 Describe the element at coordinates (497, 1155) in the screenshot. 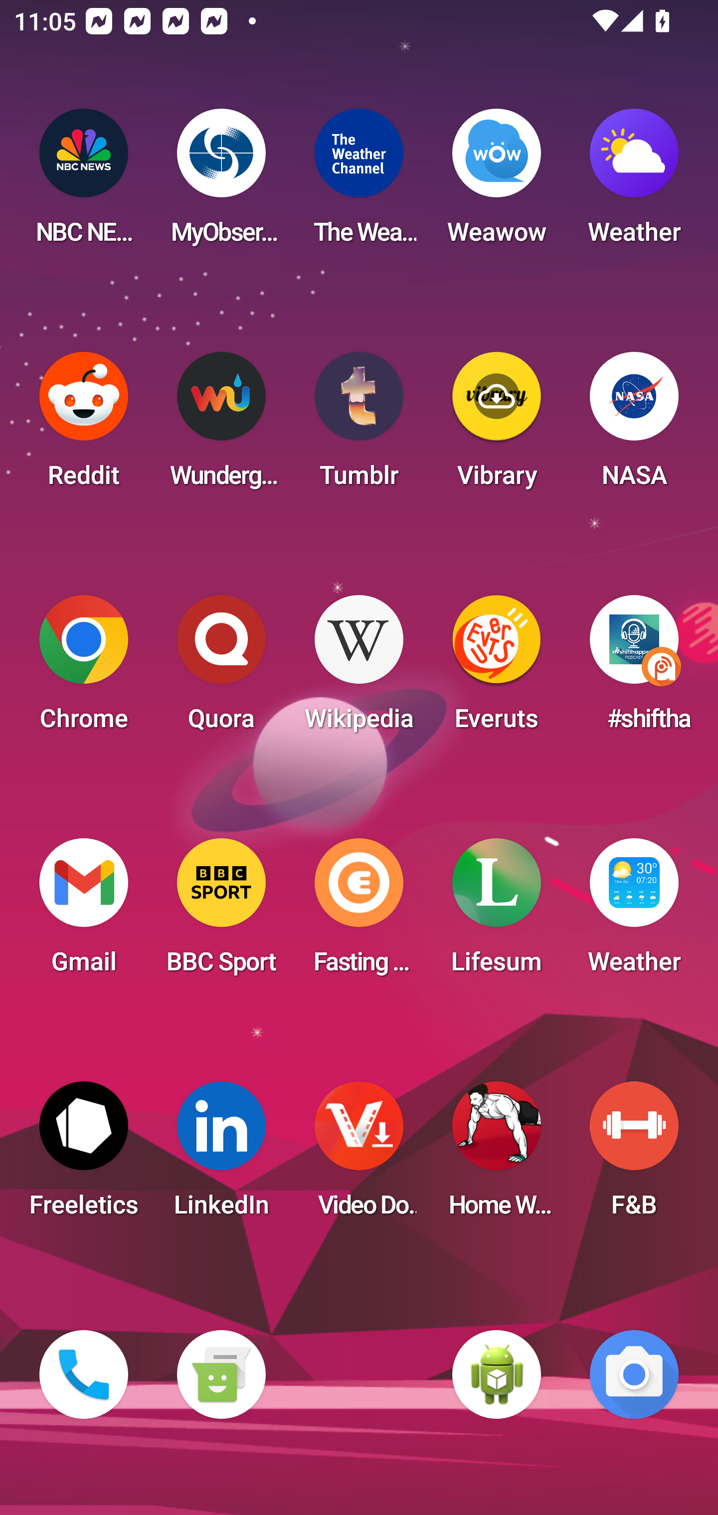

I see `Home Workout` at that location.